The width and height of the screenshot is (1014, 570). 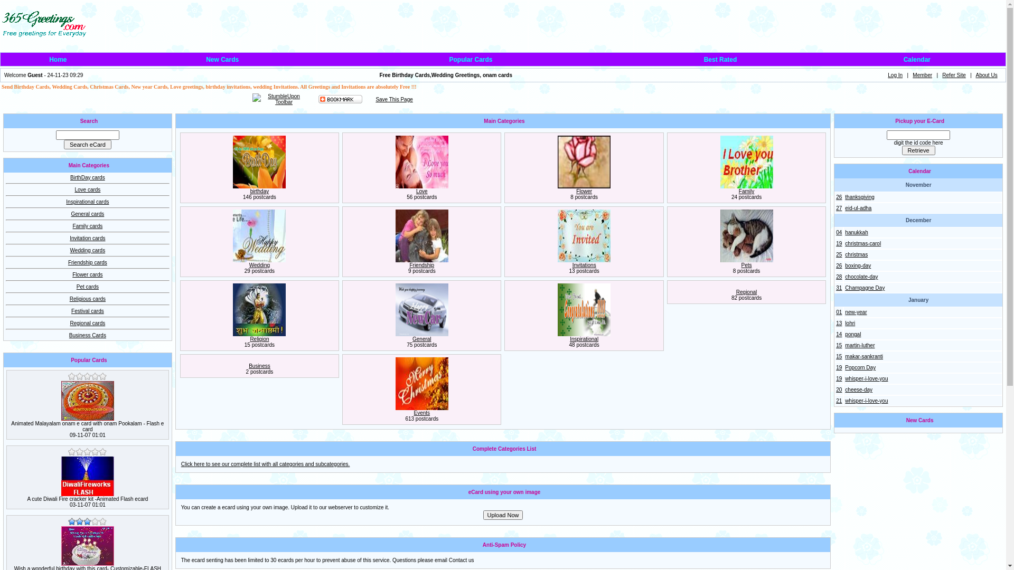 What do you see at coordinates (503, 515) in the screenshot?
I see `Upload Now` at bounding box center [503, 515].